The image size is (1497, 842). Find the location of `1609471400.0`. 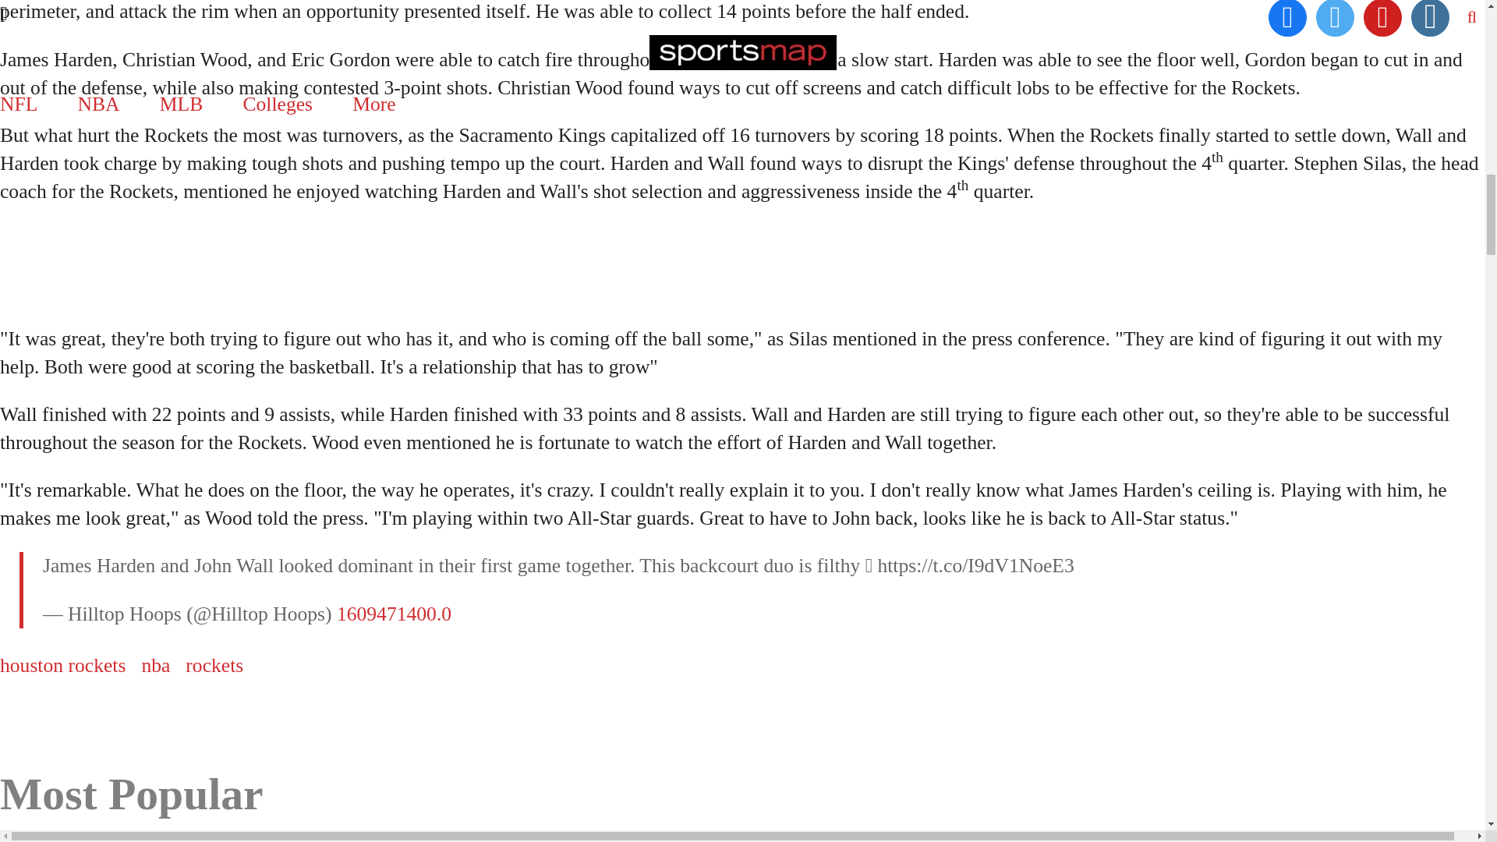

1609471400.0 is located at coordinates (395, 614).